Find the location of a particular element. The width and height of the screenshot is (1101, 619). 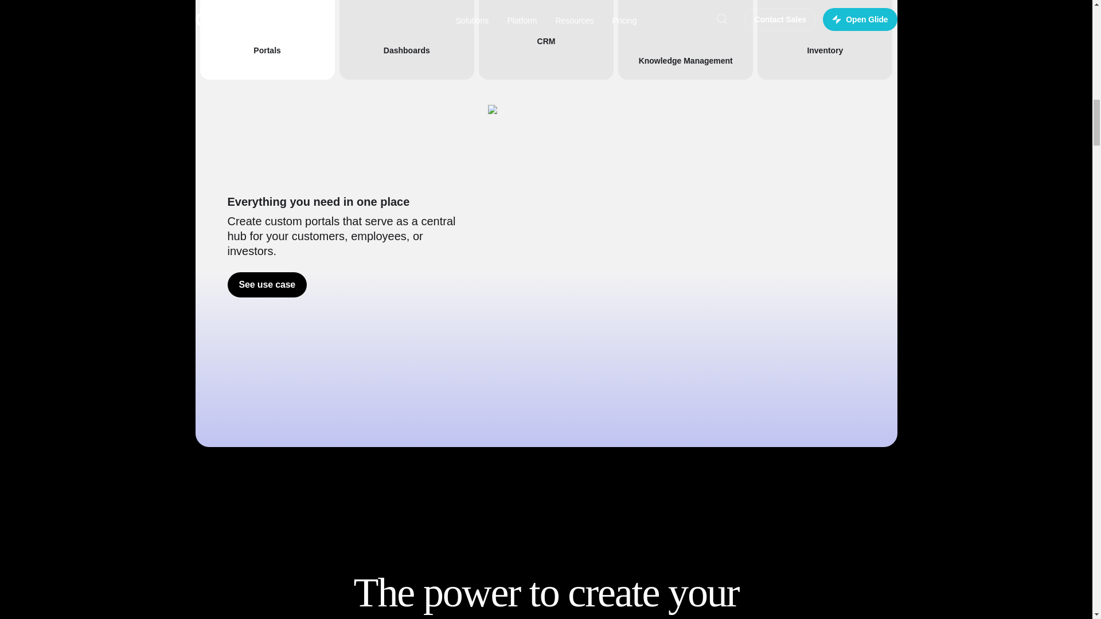

CRM is located at coordinates (546, 40).